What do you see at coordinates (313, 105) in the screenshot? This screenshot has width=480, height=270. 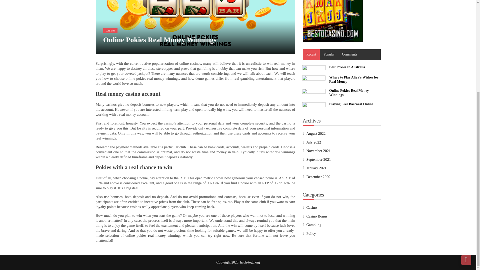 I see `Playing Live Baccarat Online` at bounding box center [313, 105].